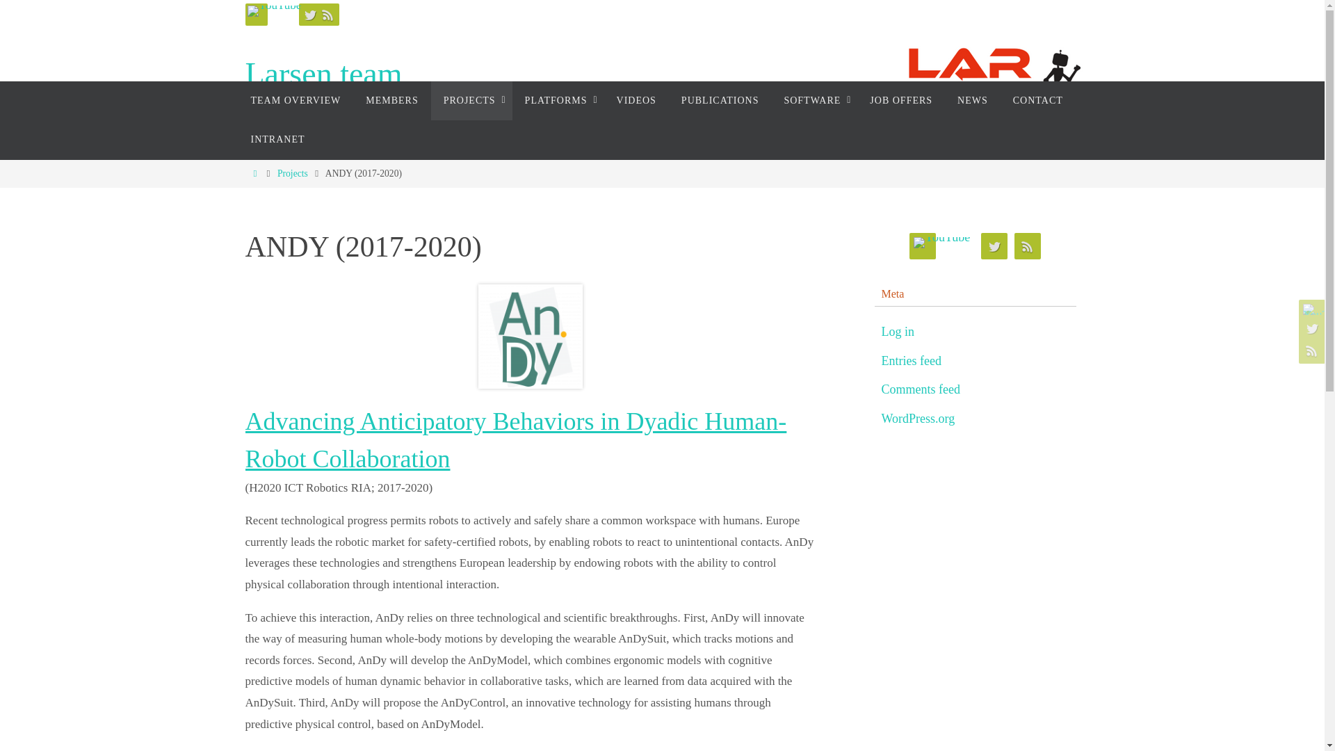  Describe the element at coordinates (323, 74) in the screenshot. I see `Larsen team` at that location.